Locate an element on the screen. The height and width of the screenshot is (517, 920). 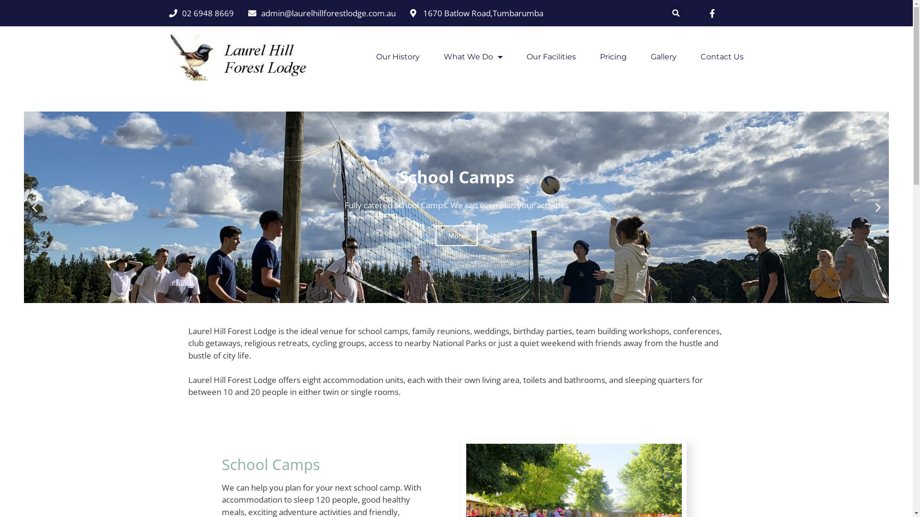
What We Do is located at coordinates (473, 57).